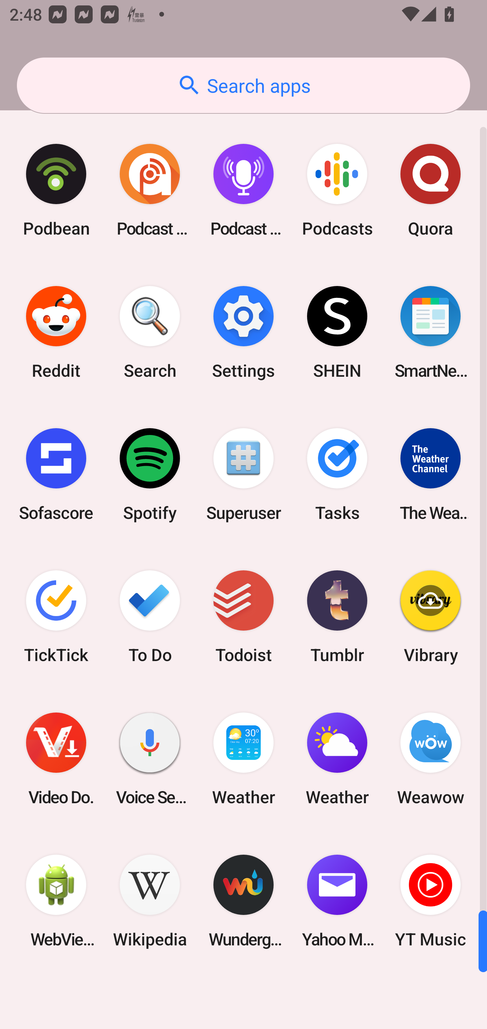  What do you see at coordinates (431, 616) in the screenshot?
I see `Vibrary` at bounding box center [431, 616].